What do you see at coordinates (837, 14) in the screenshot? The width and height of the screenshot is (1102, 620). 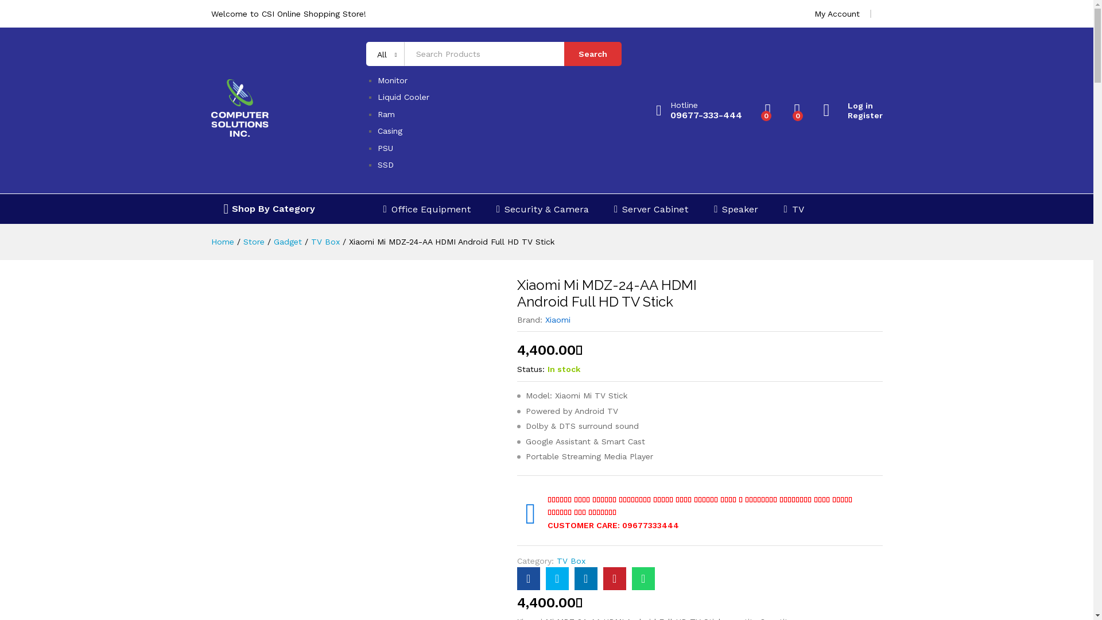 I see `My Account` at bounding box center [837, 14].